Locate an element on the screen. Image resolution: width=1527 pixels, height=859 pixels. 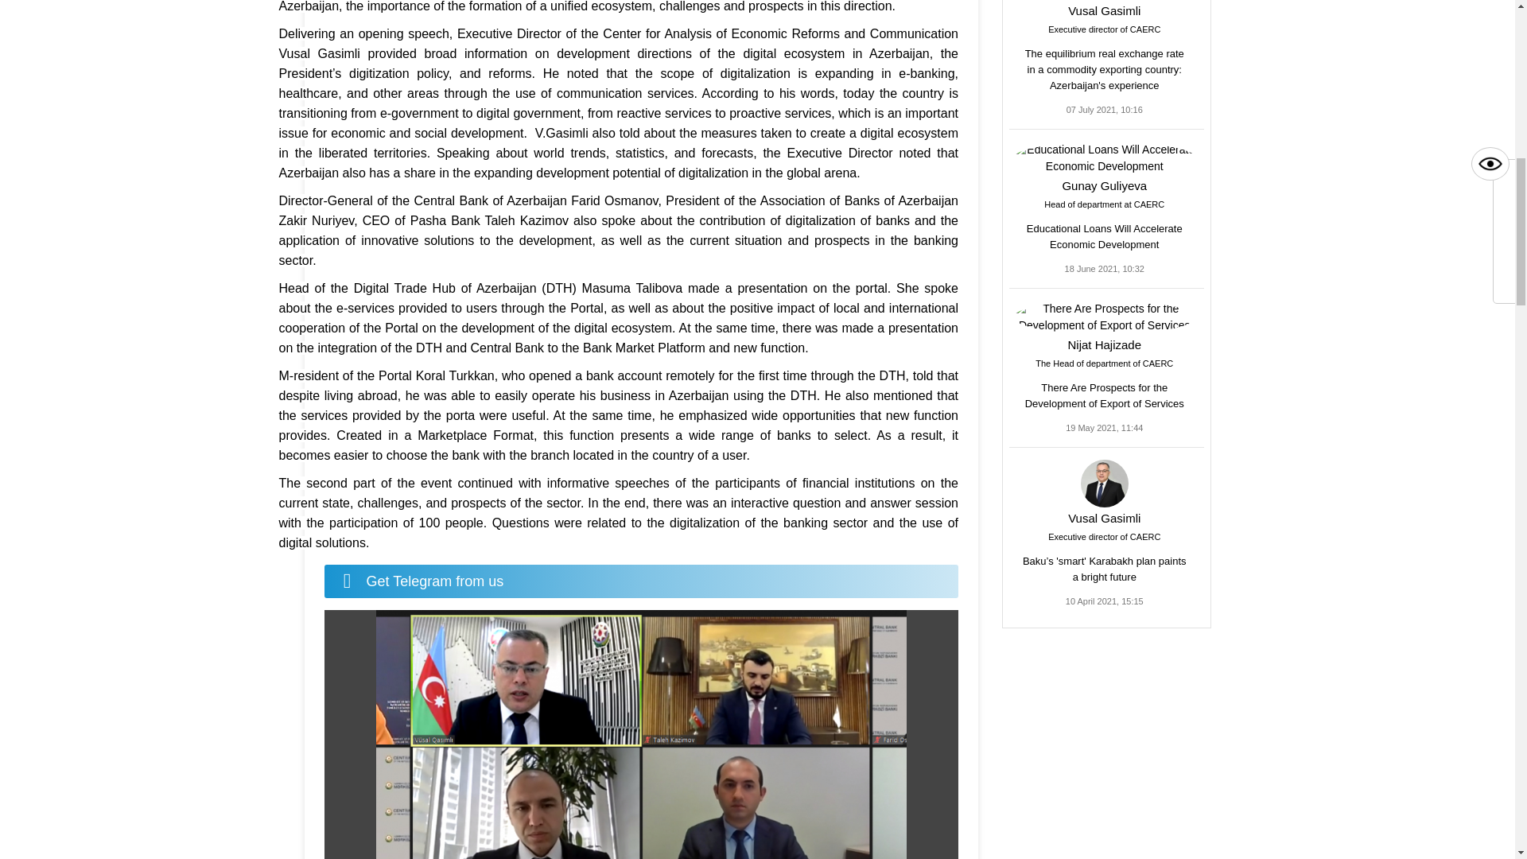
Educational Loans Will Accelerate Economic Development  is located at coordinates (1104, 236).